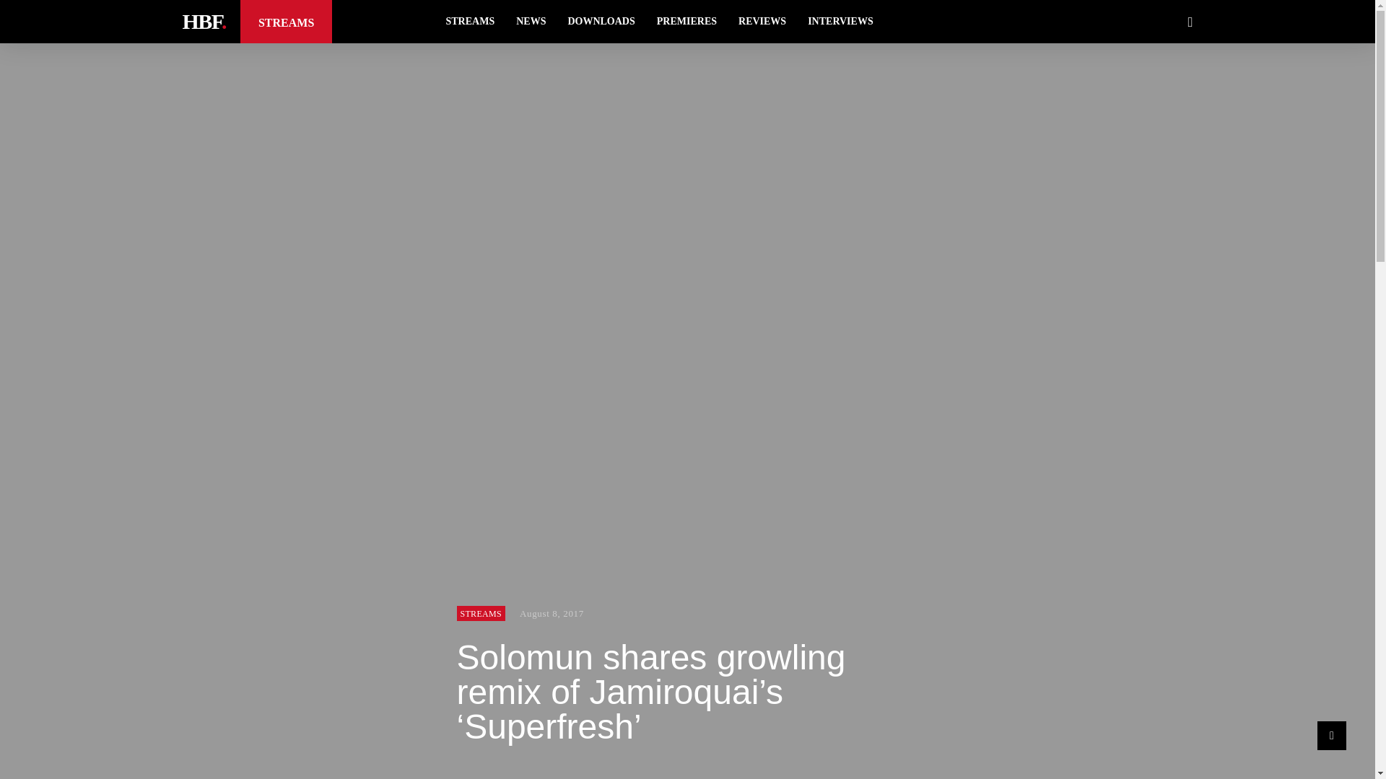  I want to click on HBF., so click(203, 21).